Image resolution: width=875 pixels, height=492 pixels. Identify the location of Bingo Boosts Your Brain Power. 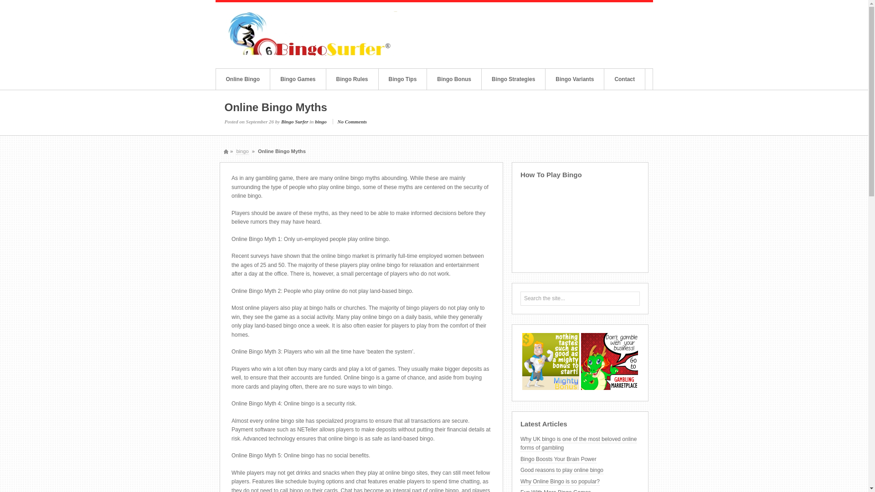
(559, 459).